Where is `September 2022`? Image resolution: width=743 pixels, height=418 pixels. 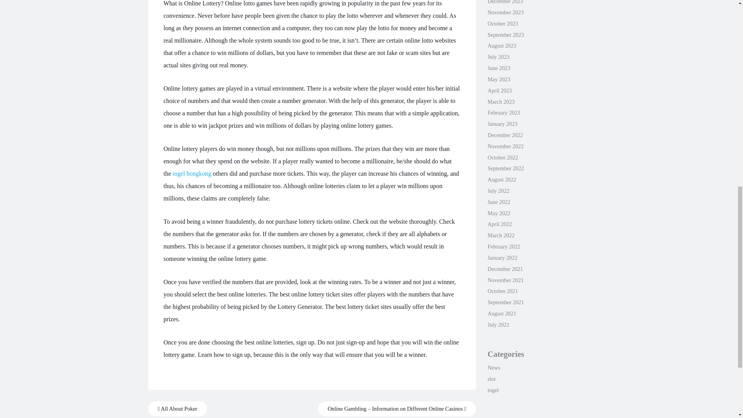
September 2022 is located at coordinates (505, 168).